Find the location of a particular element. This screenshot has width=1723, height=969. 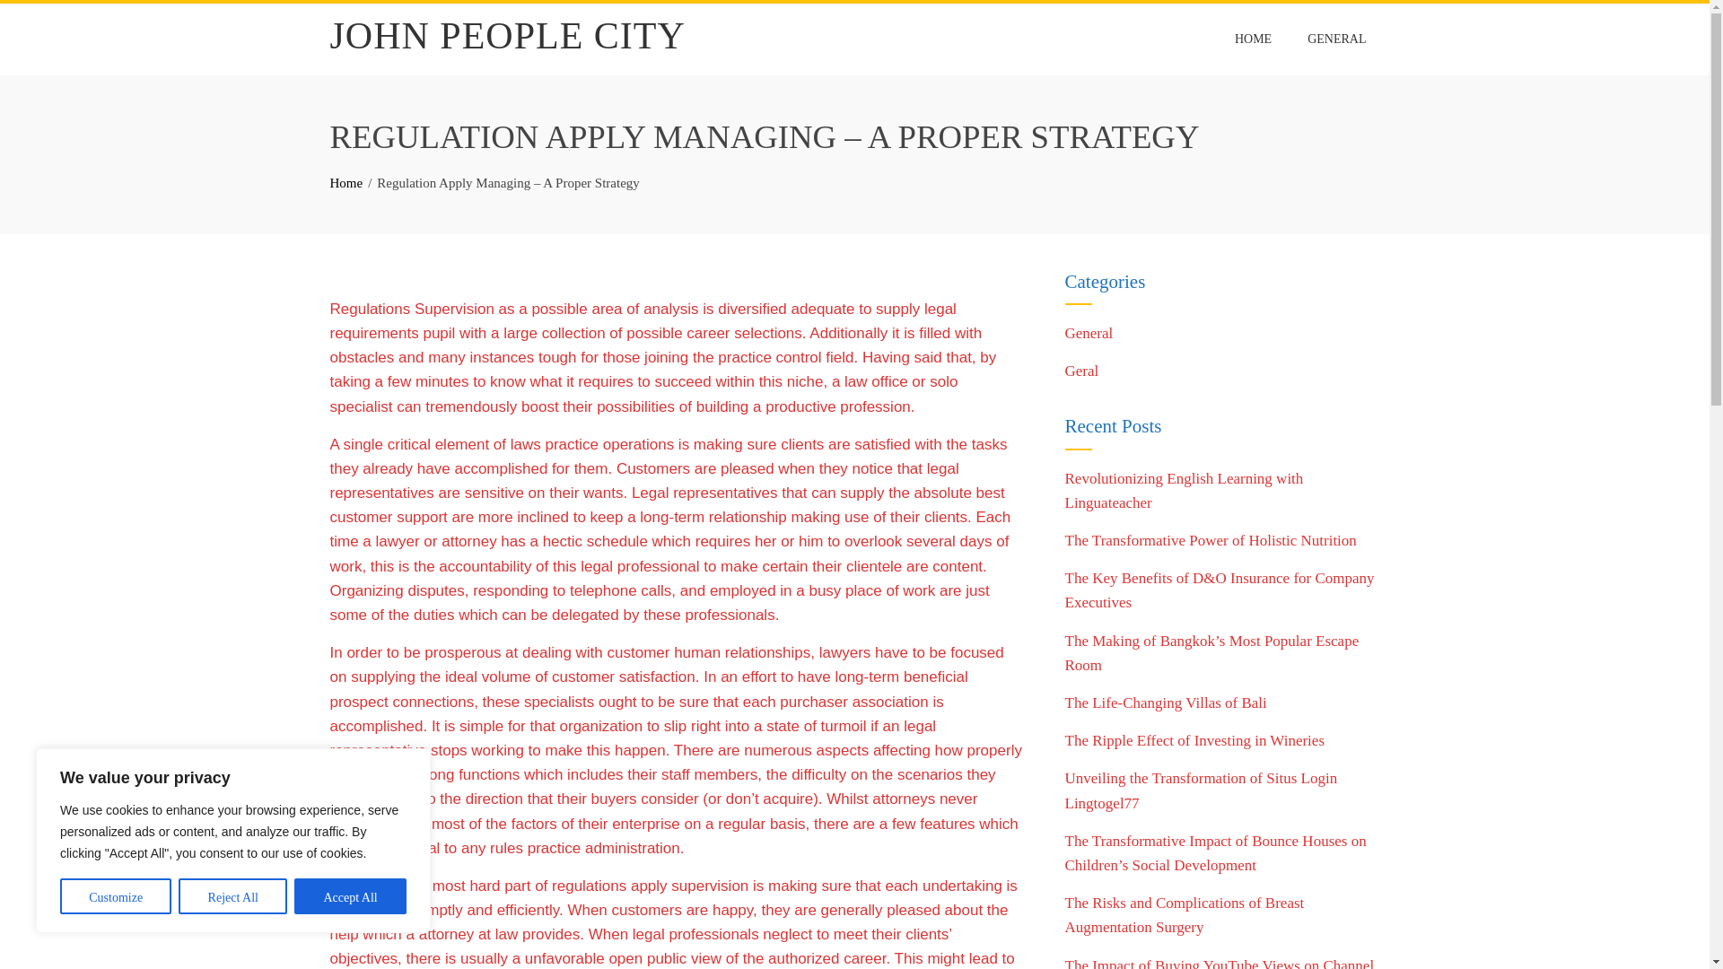

General is located at coordinates (1089, 333).